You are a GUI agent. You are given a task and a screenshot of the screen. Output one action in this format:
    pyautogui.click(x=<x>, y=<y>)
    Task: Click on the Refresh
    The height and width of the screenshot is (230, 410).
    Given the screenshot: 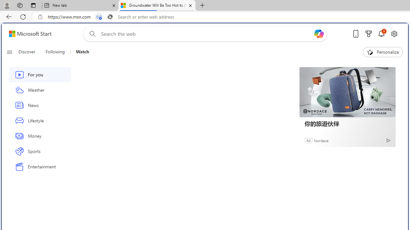 What is the action you would take?
    pyautogui.click(x=23, y=17)
    